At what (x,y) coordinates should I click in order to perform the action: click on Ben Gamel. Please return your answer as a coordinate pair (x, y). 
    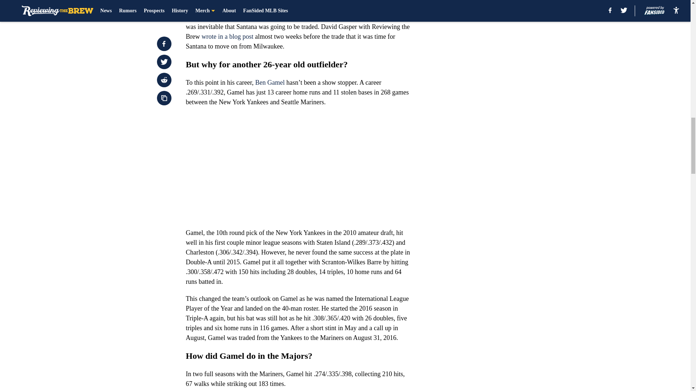
    Looking at the image, I should click on (270, 83).